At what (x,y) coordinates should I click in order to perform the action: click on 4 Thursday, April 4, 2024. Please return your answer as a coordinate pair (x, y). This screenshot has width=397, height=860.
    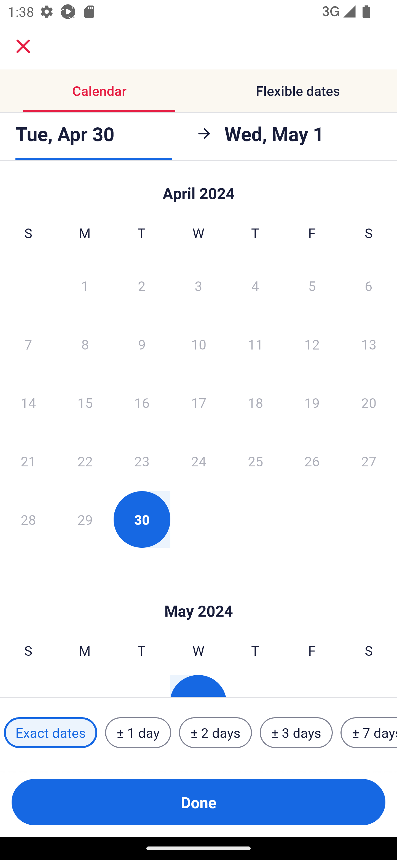
    Looking at the image, I should click on (255, 285).